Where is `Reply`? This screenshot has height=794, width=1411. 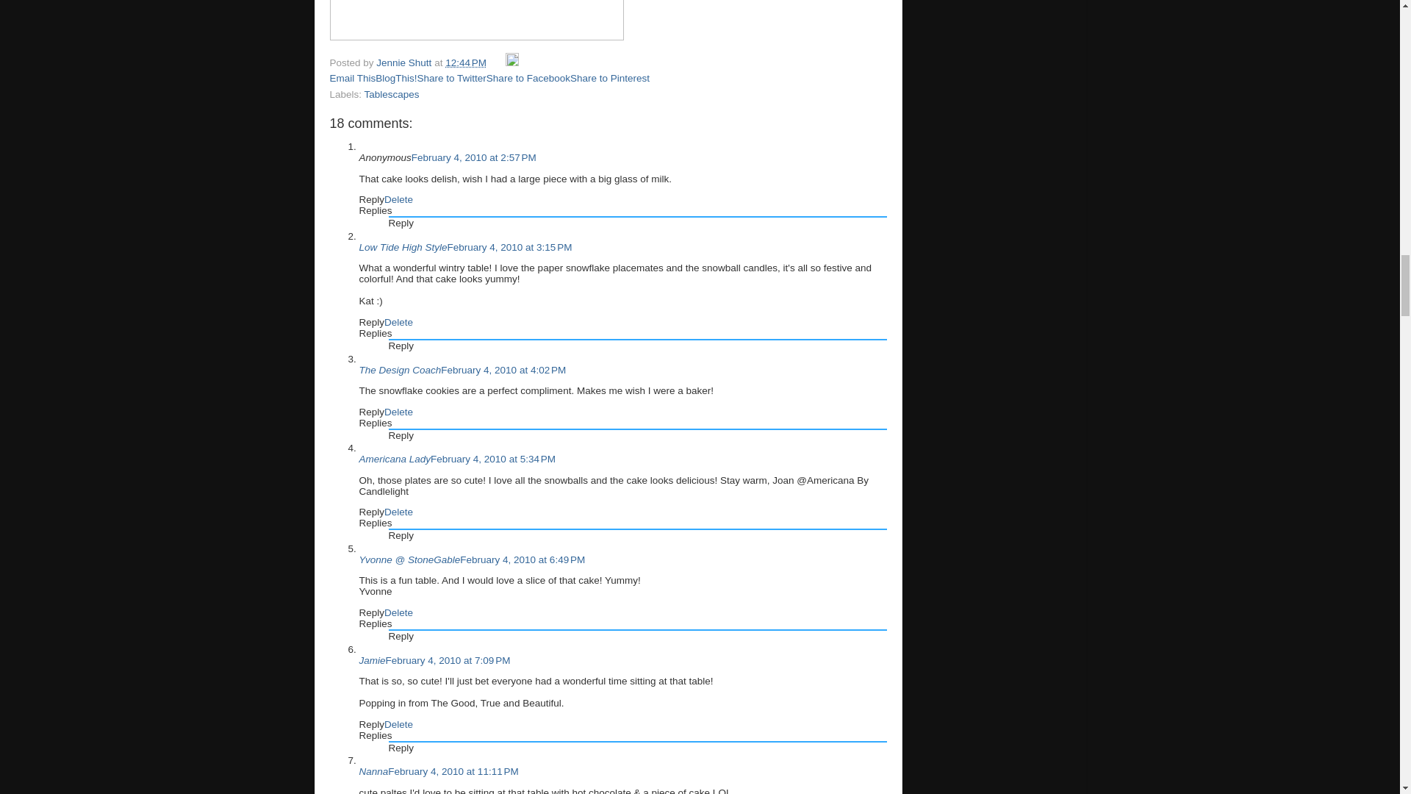 Reply is located at coordinates (401, 223).